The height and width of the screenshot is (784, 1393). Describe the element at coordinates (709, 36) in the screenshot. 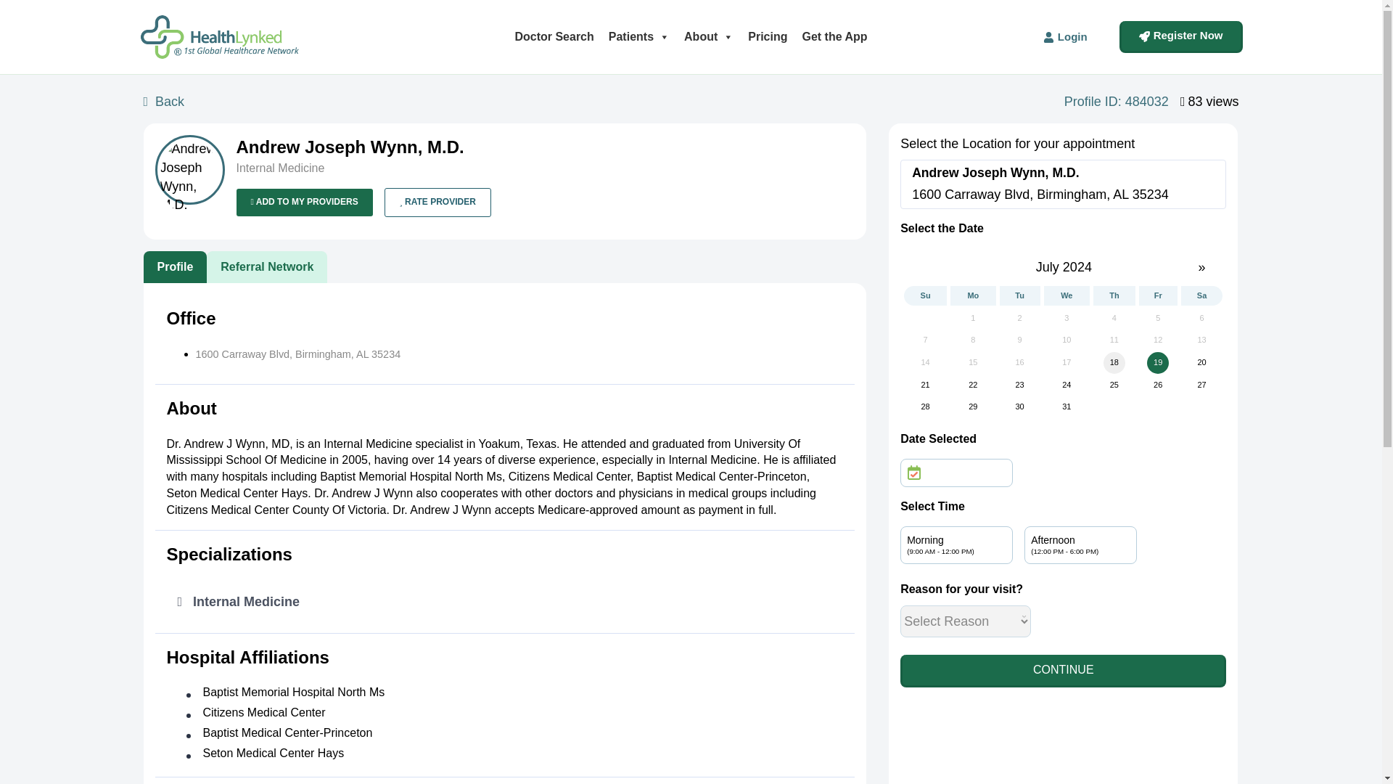

I see `About` at that location.